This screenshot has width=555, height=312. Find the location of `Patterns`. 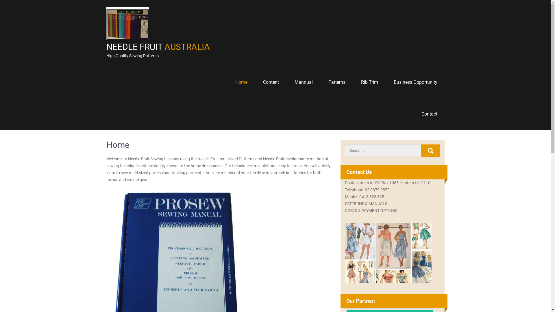

Patterns is located at coordinates (336, 82).